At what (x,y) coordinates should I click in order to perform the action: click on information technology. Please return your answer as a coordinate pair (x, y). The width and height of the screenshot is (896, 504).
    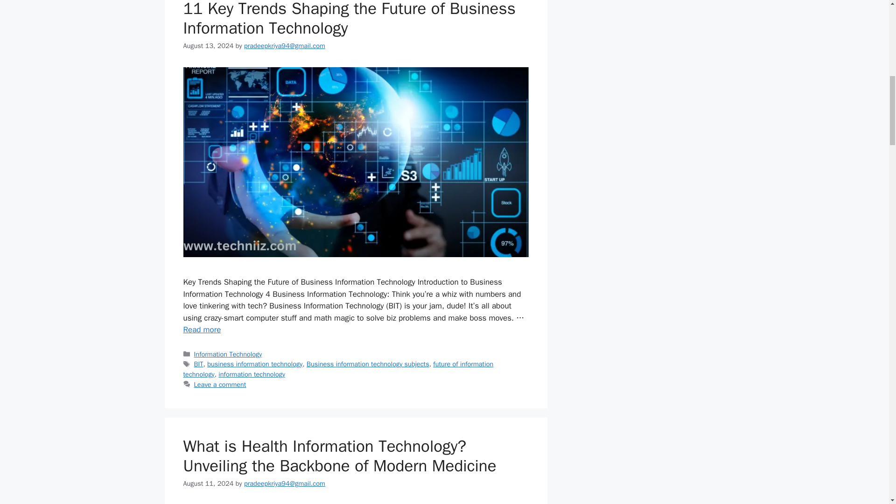
    Looking at the image, I should click on (252, 374).